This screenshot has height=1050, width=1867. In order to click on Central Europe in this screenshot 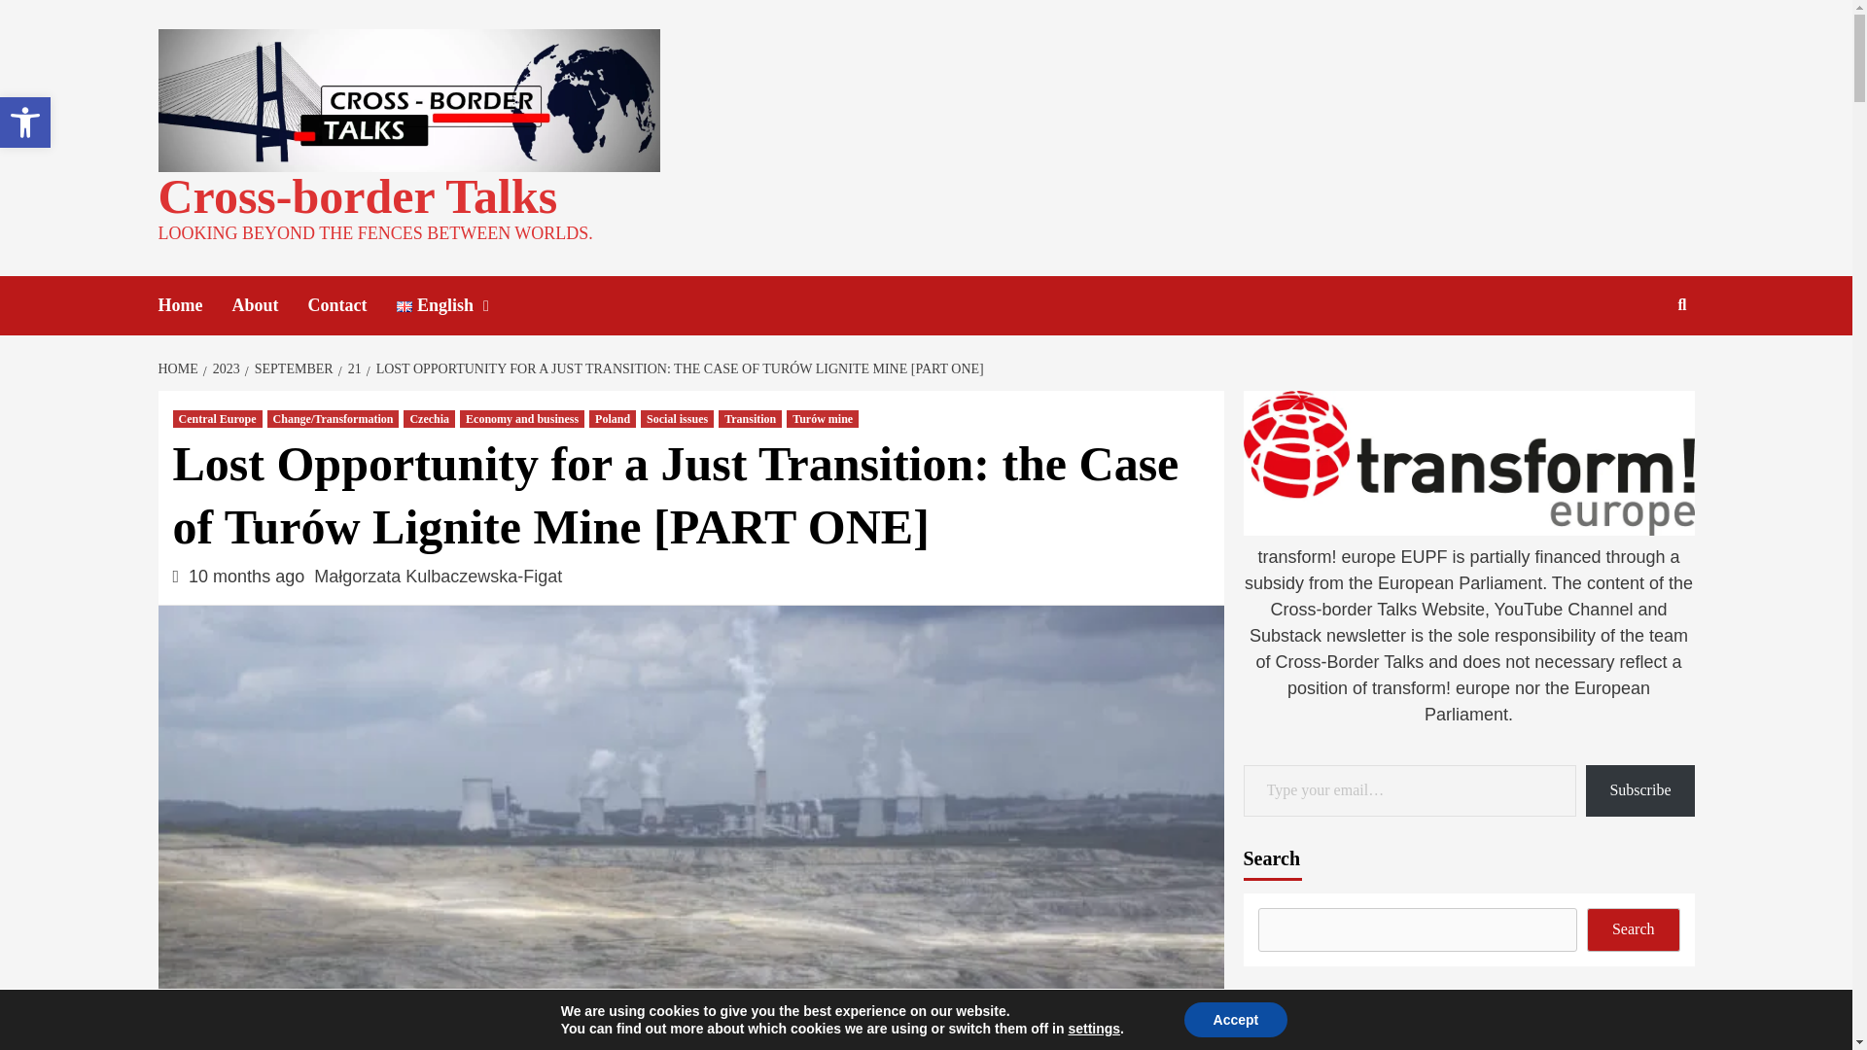, I will do `click(218, 418)`.